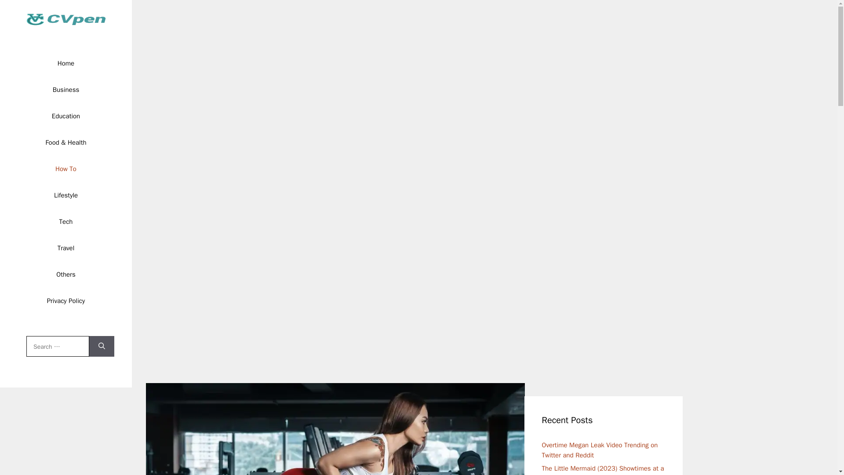  I want to click on Travel, so click(66, 248).